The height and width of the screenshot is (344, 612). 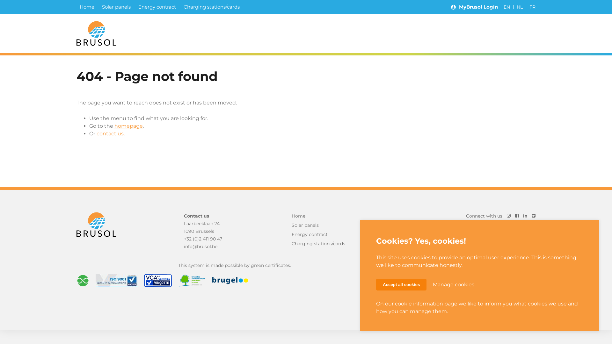 I want to click on info@brusol.be, so click(x=201, y=247).